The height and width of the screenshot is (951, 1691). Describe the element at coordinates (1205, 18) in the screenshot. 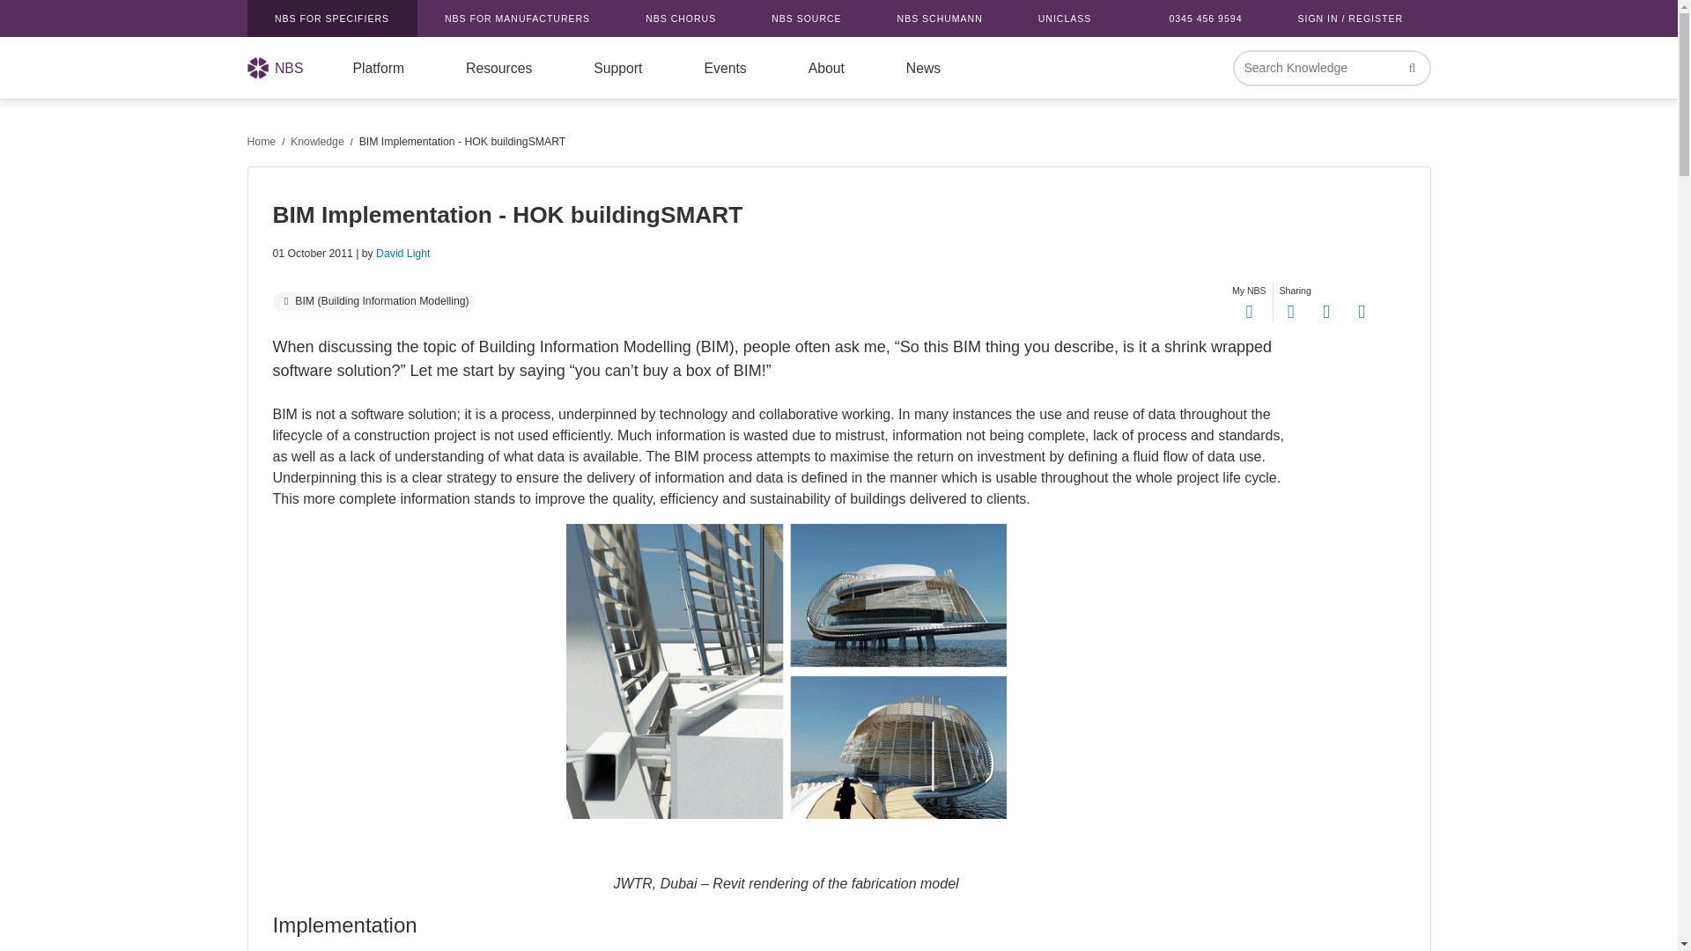

I see `Call us on: 0345 456 9594` at that location.